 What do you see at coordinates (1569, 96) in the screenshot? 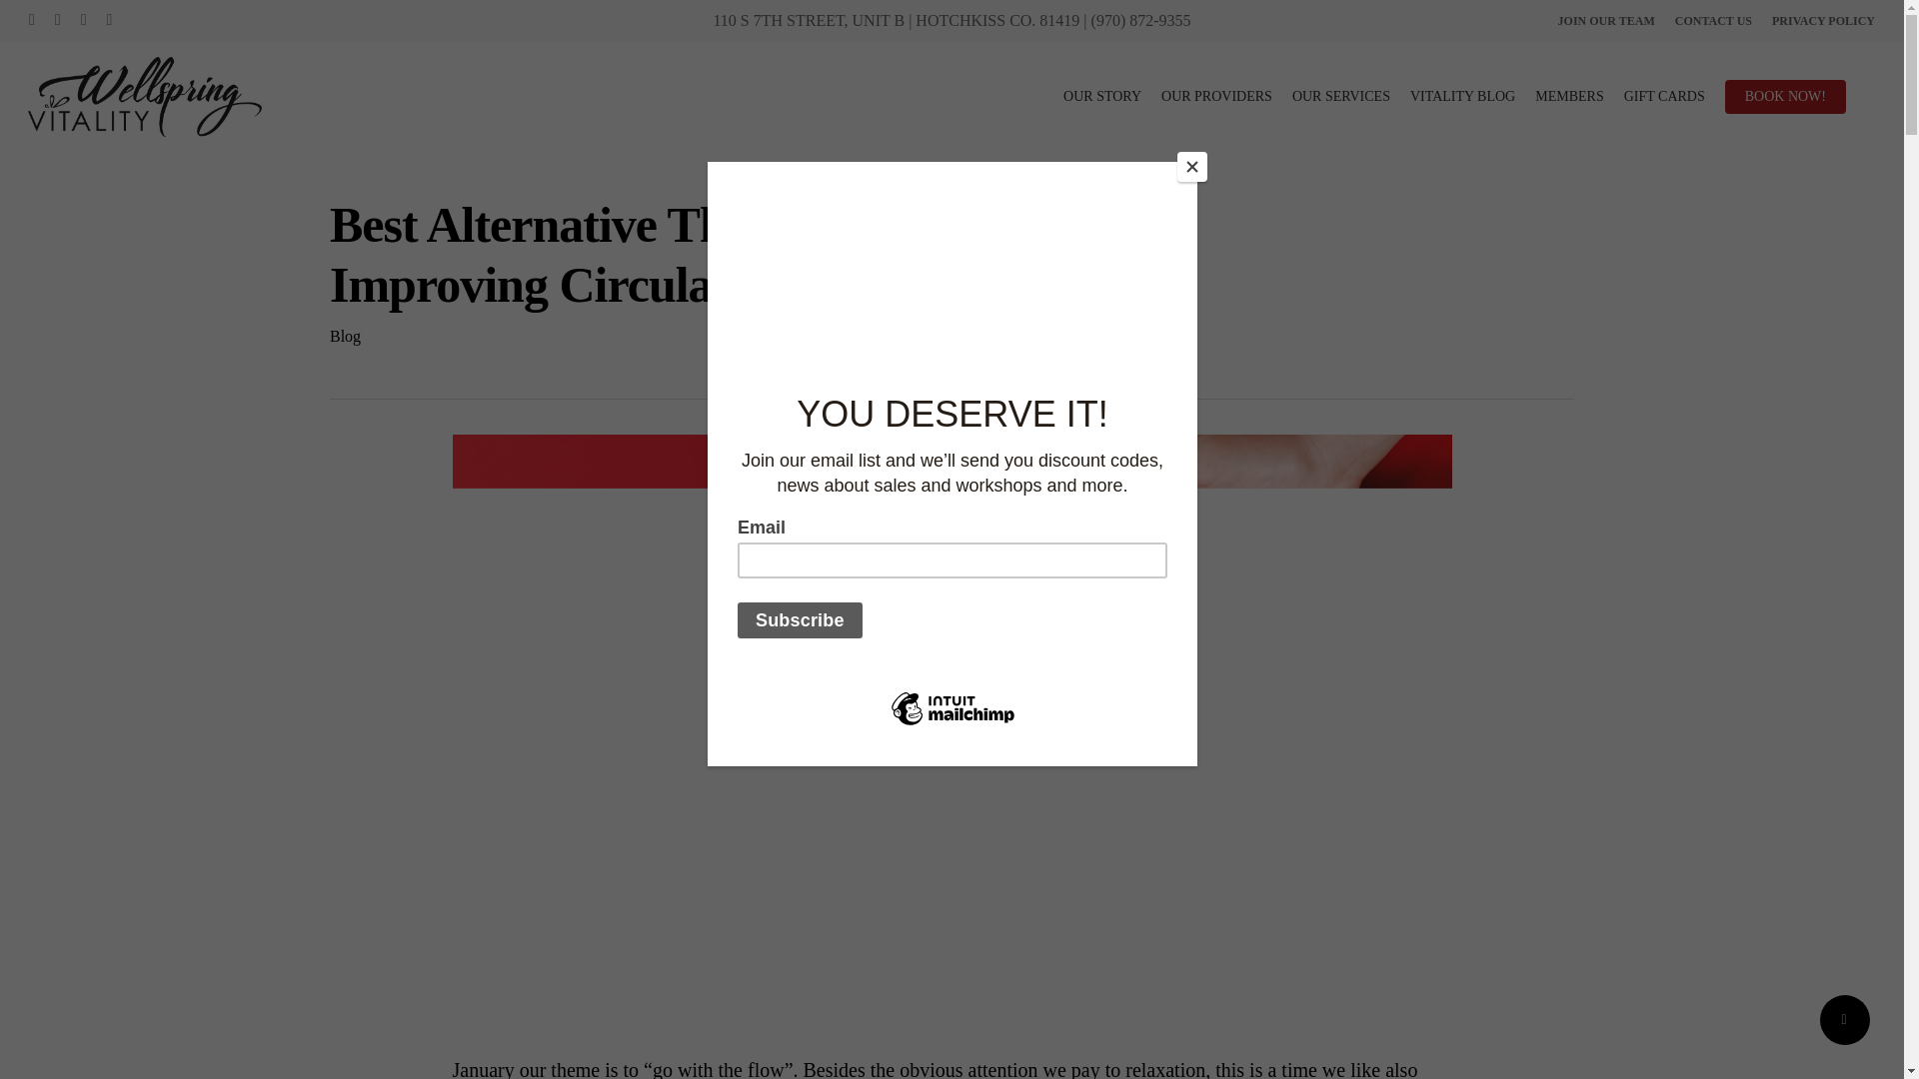
I see `MEMBERS` at bounding box center [1569, 96].